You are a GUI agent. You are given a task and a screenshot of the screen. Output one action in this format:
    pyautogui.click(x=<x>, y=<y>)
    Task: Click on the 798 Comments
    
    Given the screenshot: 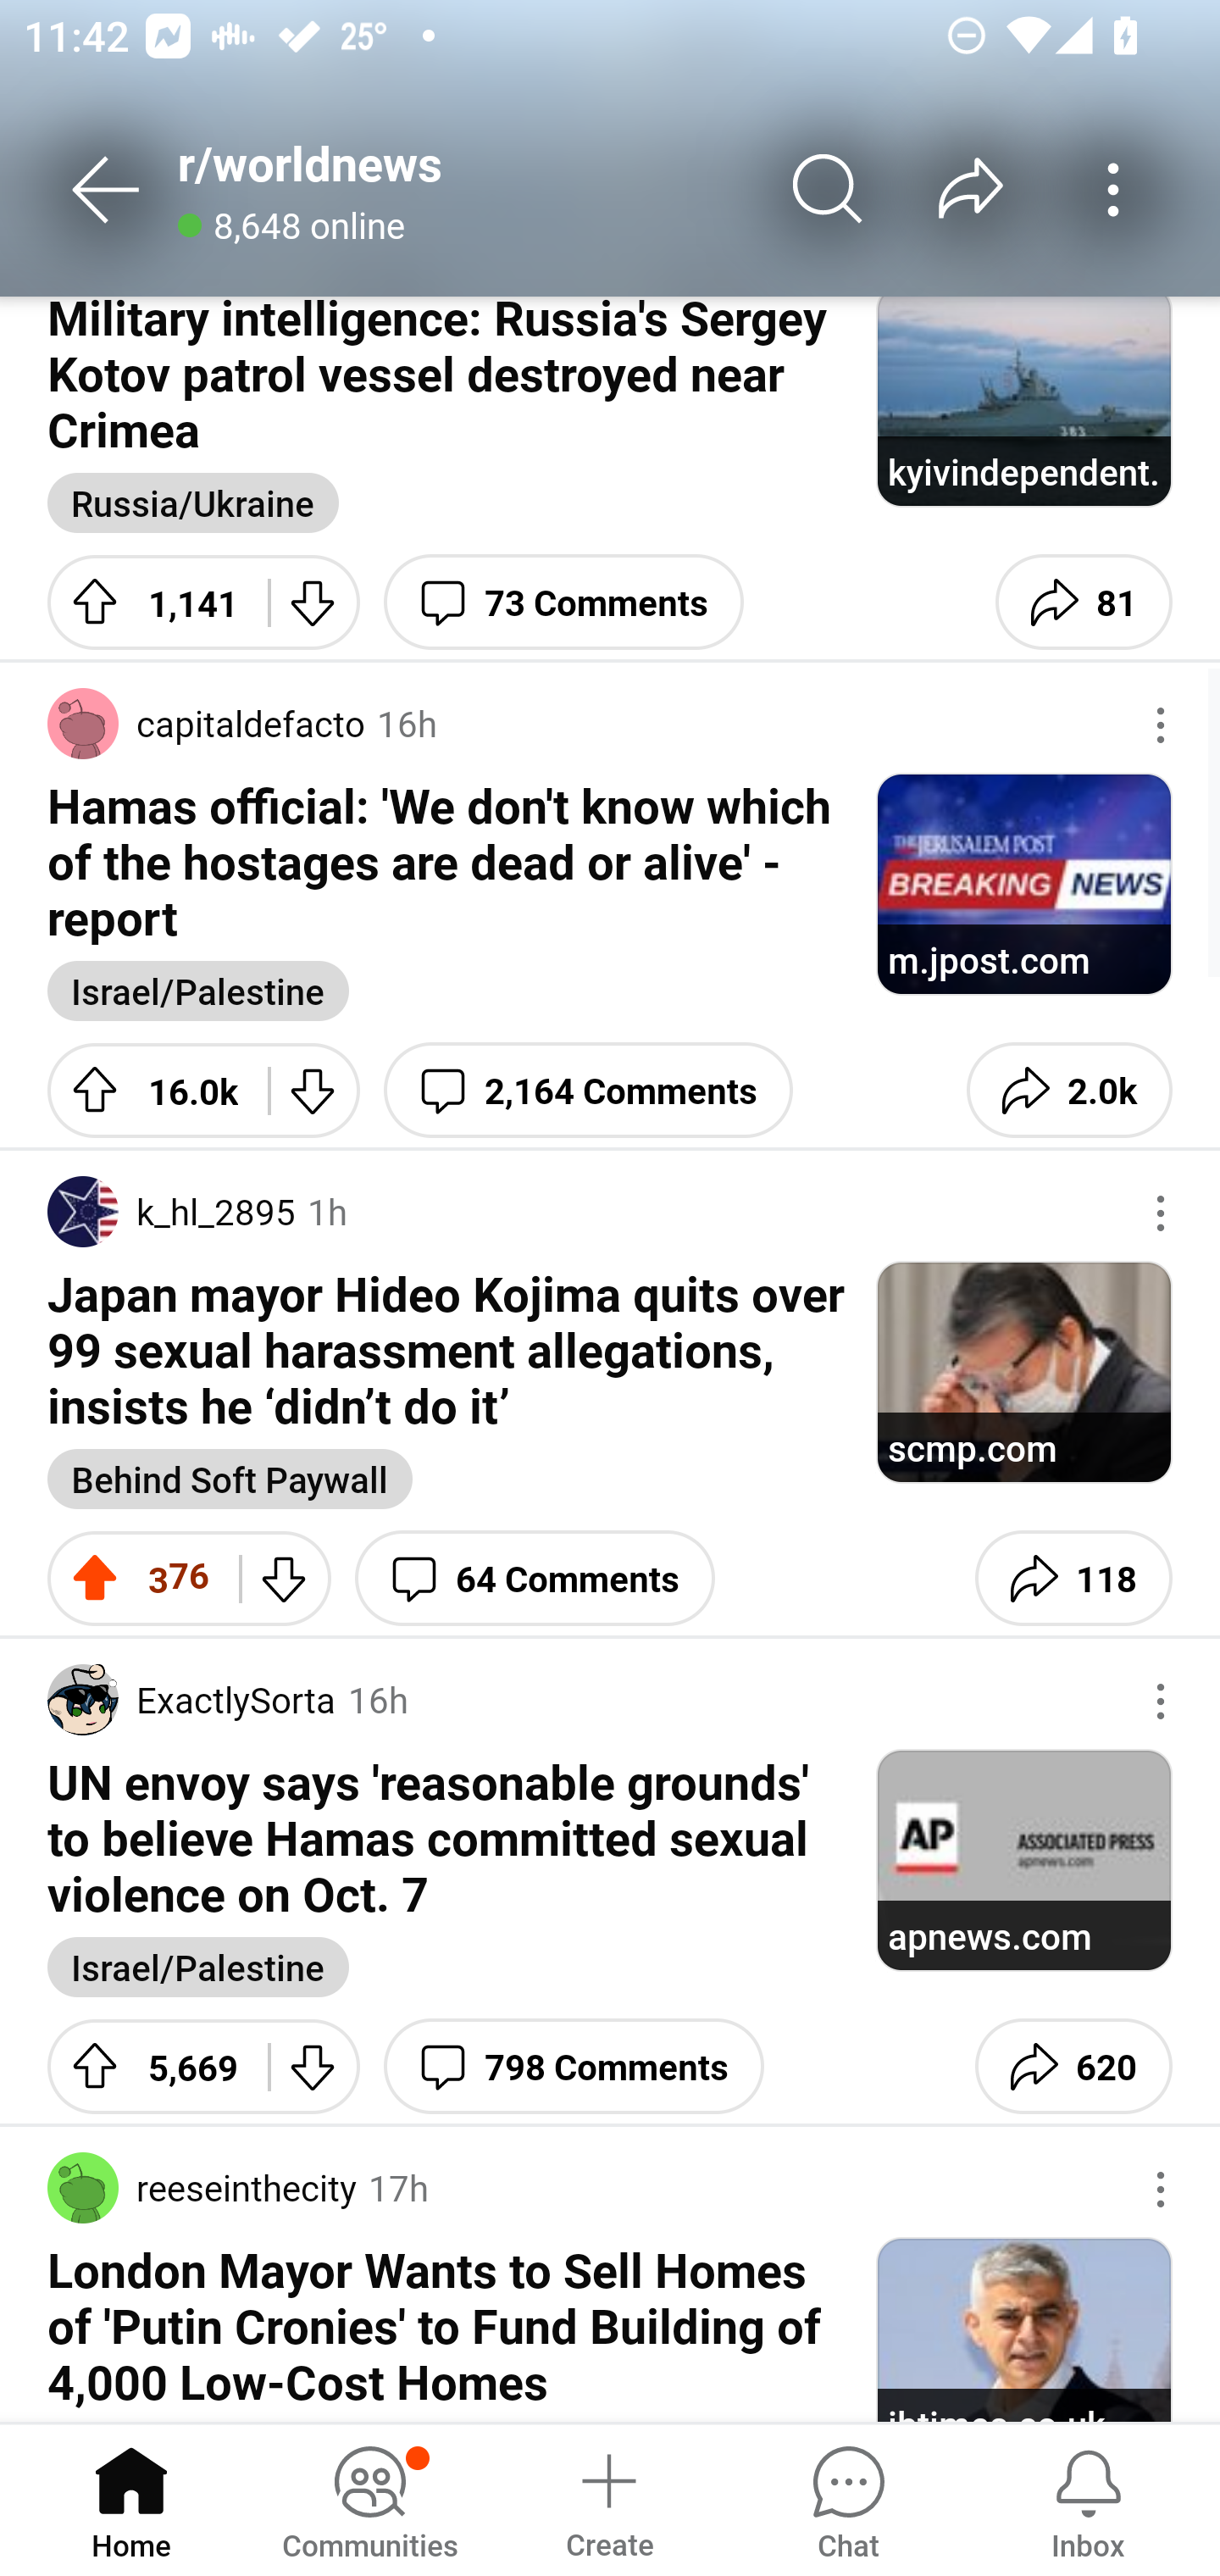 What is the action you would take?
    pyautogui.click(x=574, y=2066)
    